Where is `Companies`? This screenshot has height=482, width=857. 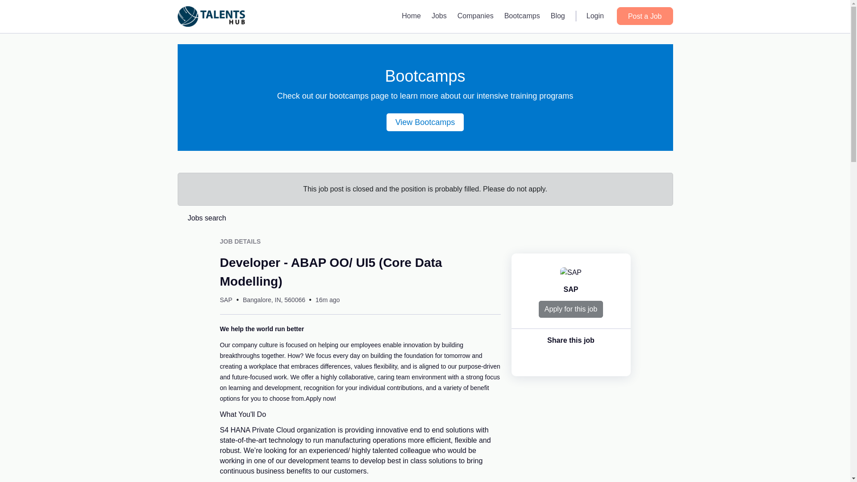 Companies is located at coordinates (475, 16).